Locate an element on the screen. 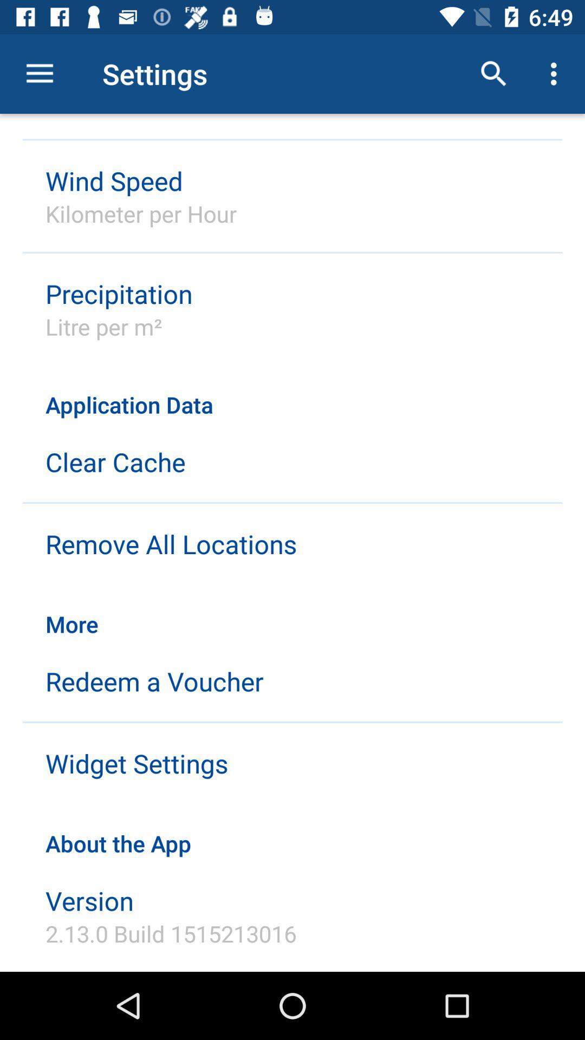 This screenshot has width=585, height=1040. choose the clear cache icon is located at coordinates (115, 461).